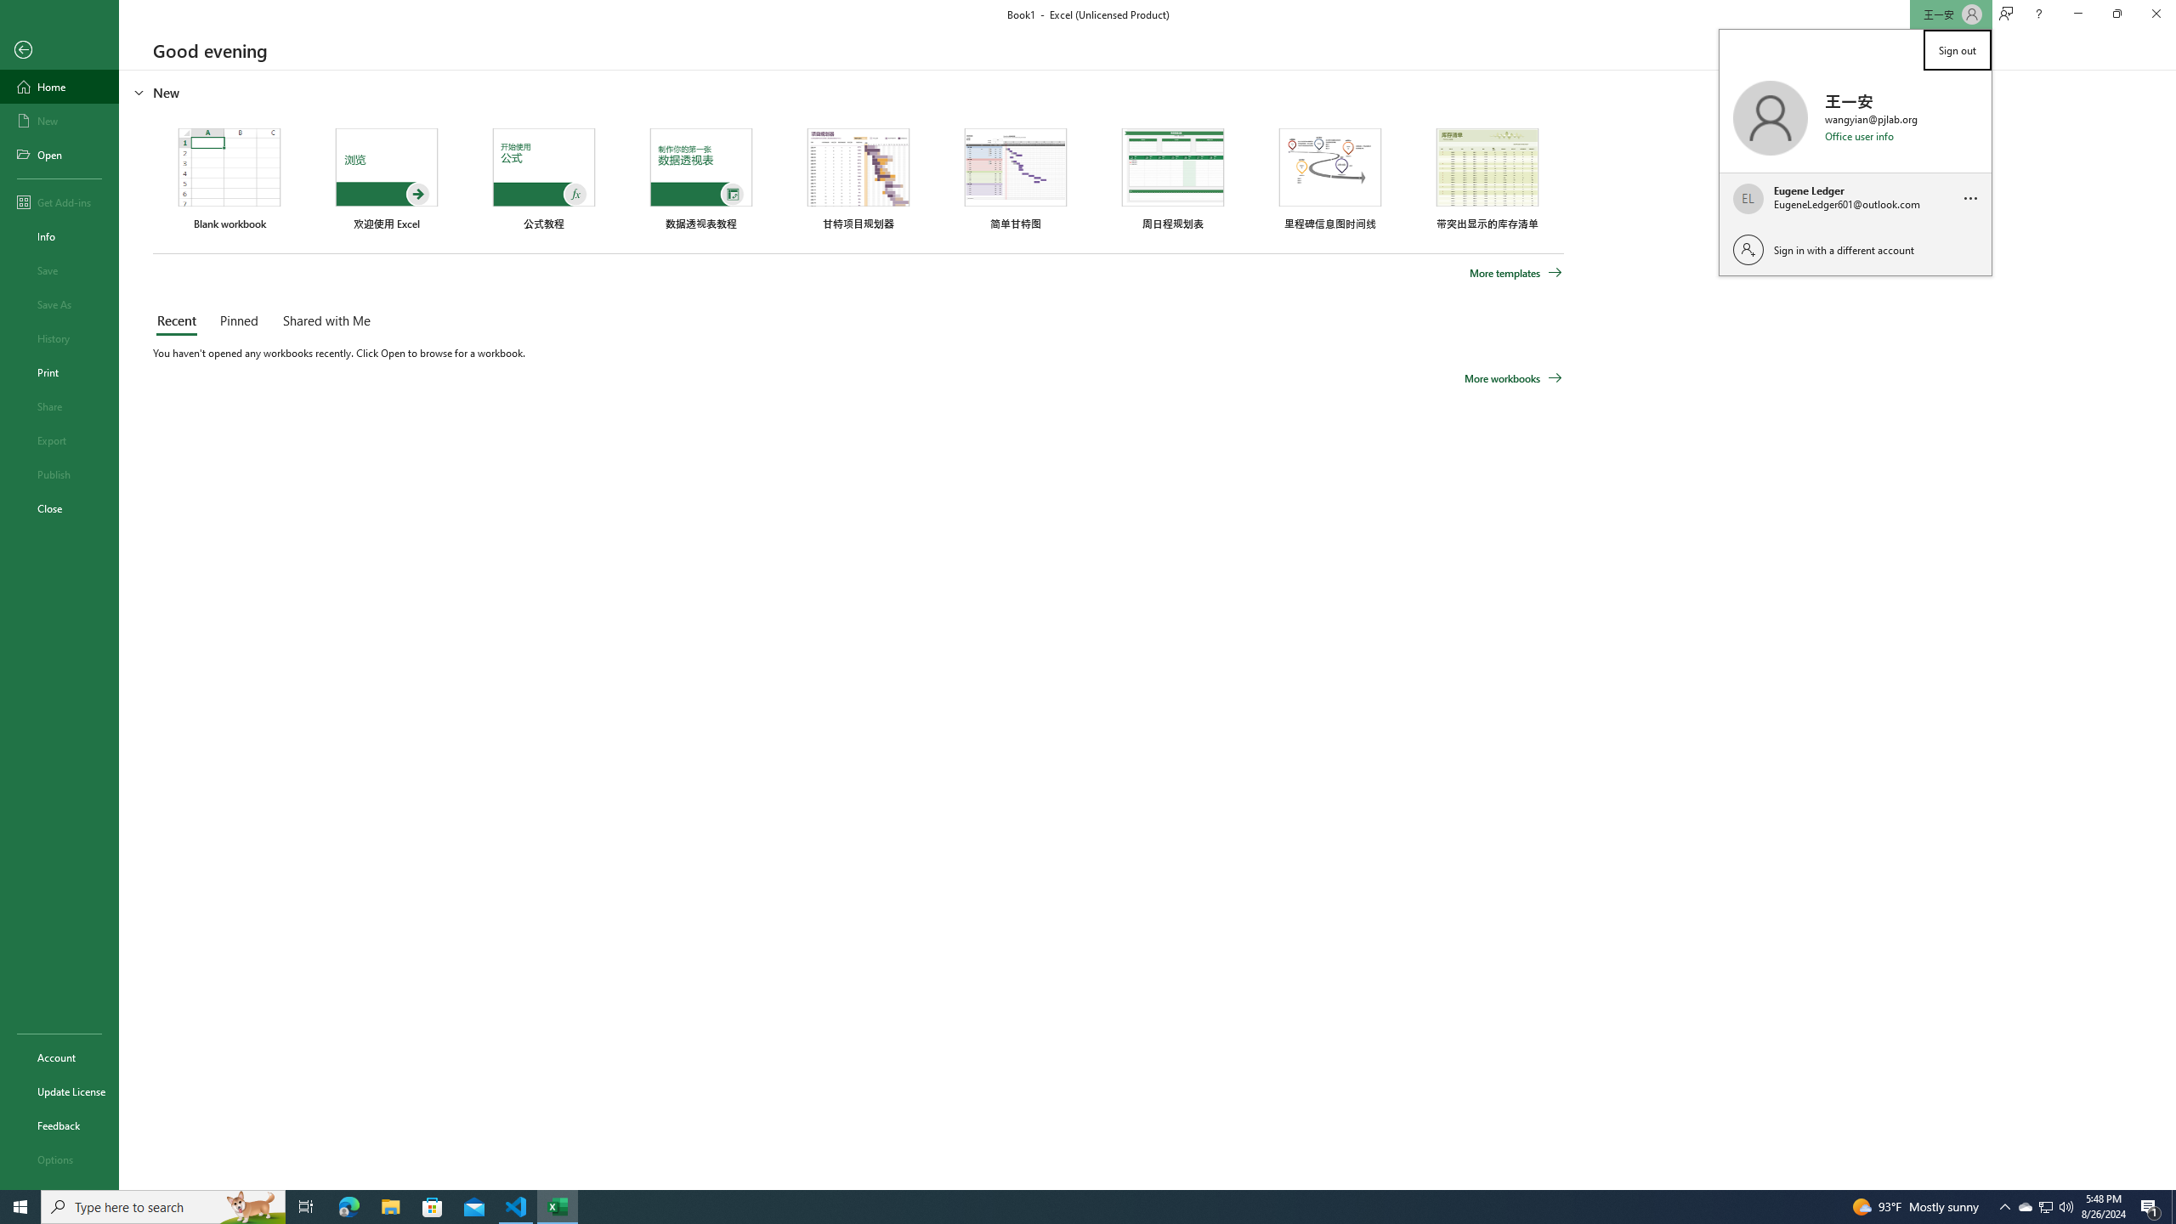 The width and height of the screenshot is (2176, 1224). What do you see at coordinates (1513, 377) in the screenshot?
I see `More workbooks` at bounding box center [1513, 377].